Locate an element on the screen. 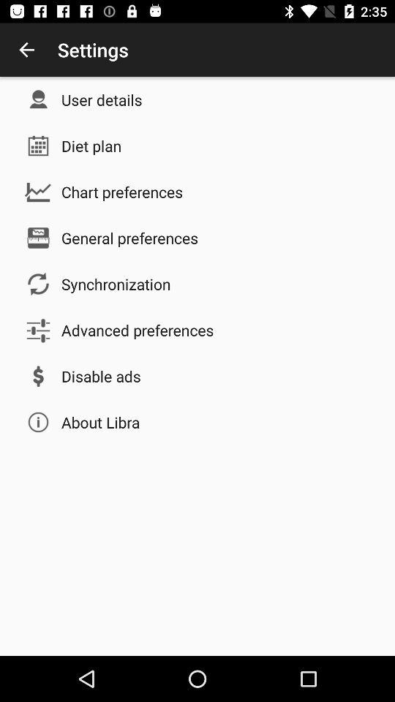 Image resolution: width=395 pixels, height=702 pixels. jump to chart preferences is located at coordinates (122, 192).